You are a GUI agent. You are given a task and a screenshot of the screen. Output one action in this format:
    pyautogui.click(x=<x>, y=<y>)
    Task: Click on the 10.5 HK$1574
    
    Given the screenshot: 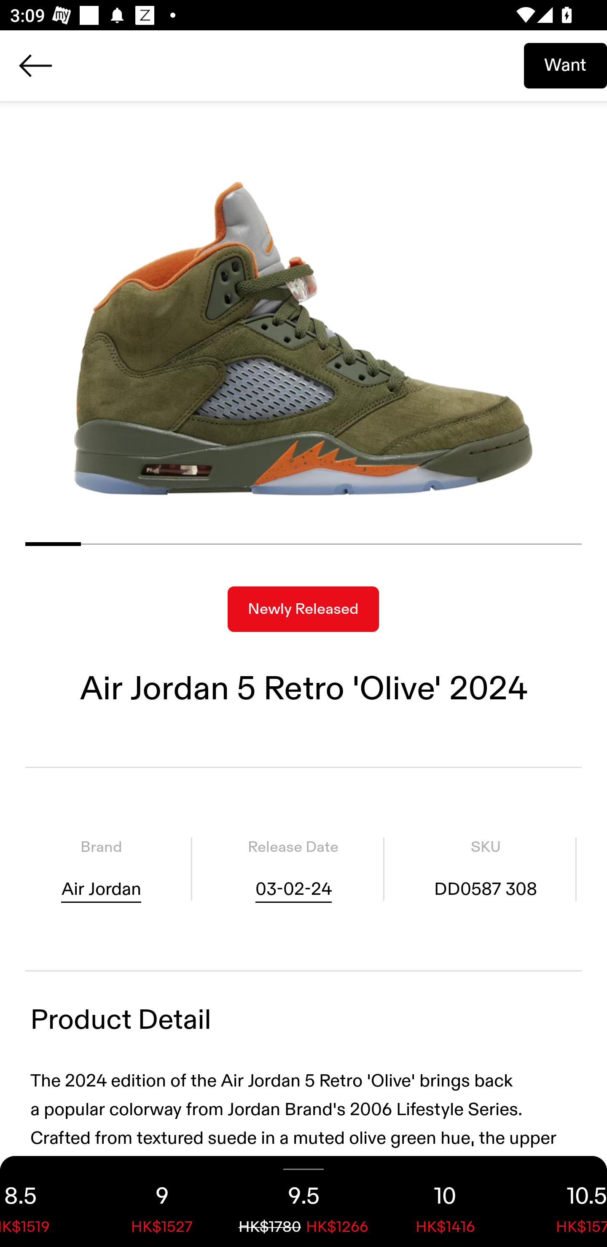 What is the action you would take?
    pyautogui.click(x=561, y=1202)
    